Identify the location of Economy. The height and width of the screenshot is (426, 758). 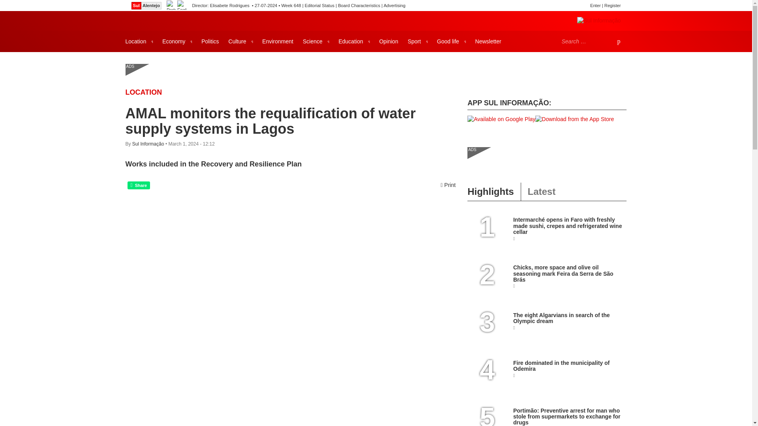
(177, 41).